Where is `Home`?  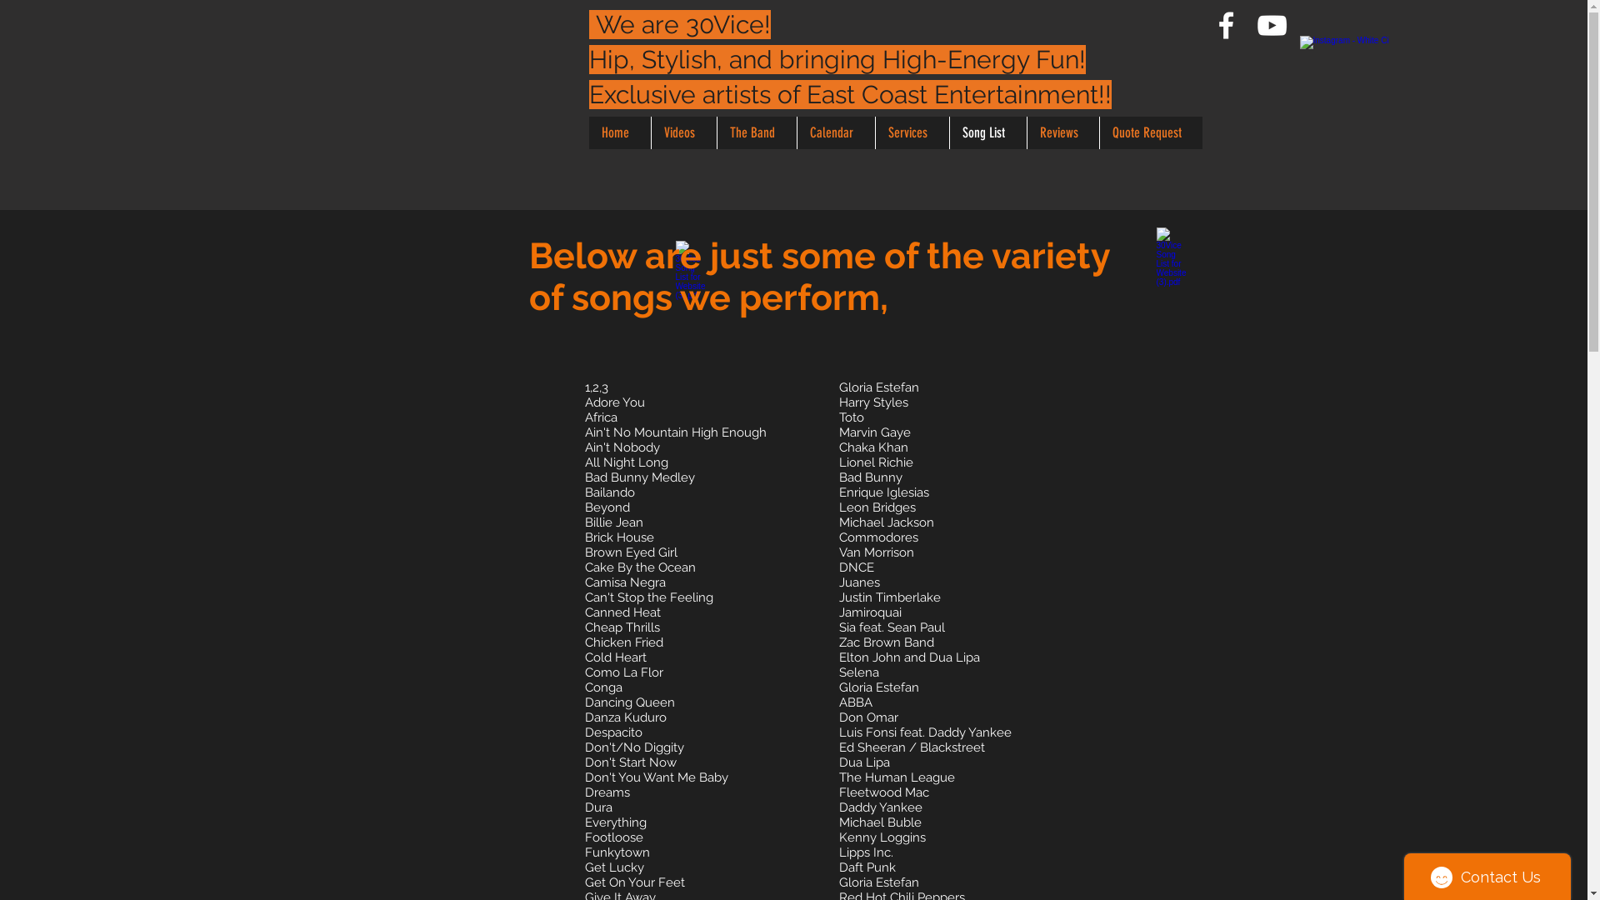 Home is located at coordinates (619, 133).